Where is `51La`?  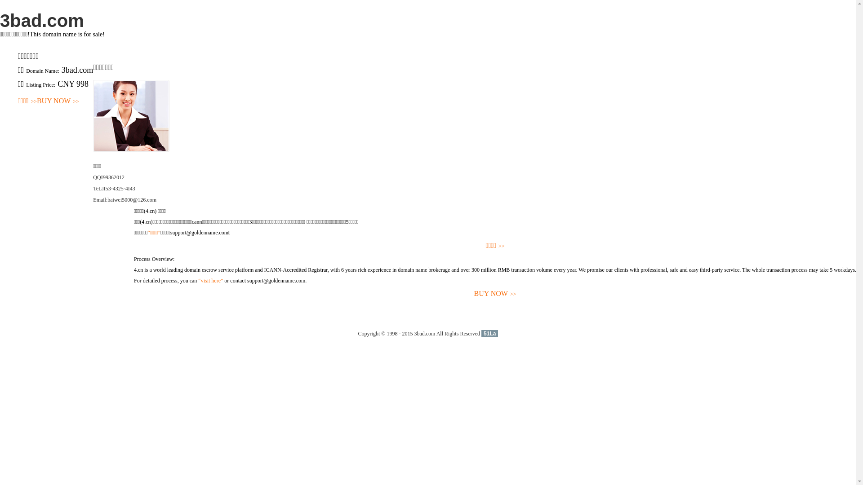 51La is located at coordinates (490, 334).